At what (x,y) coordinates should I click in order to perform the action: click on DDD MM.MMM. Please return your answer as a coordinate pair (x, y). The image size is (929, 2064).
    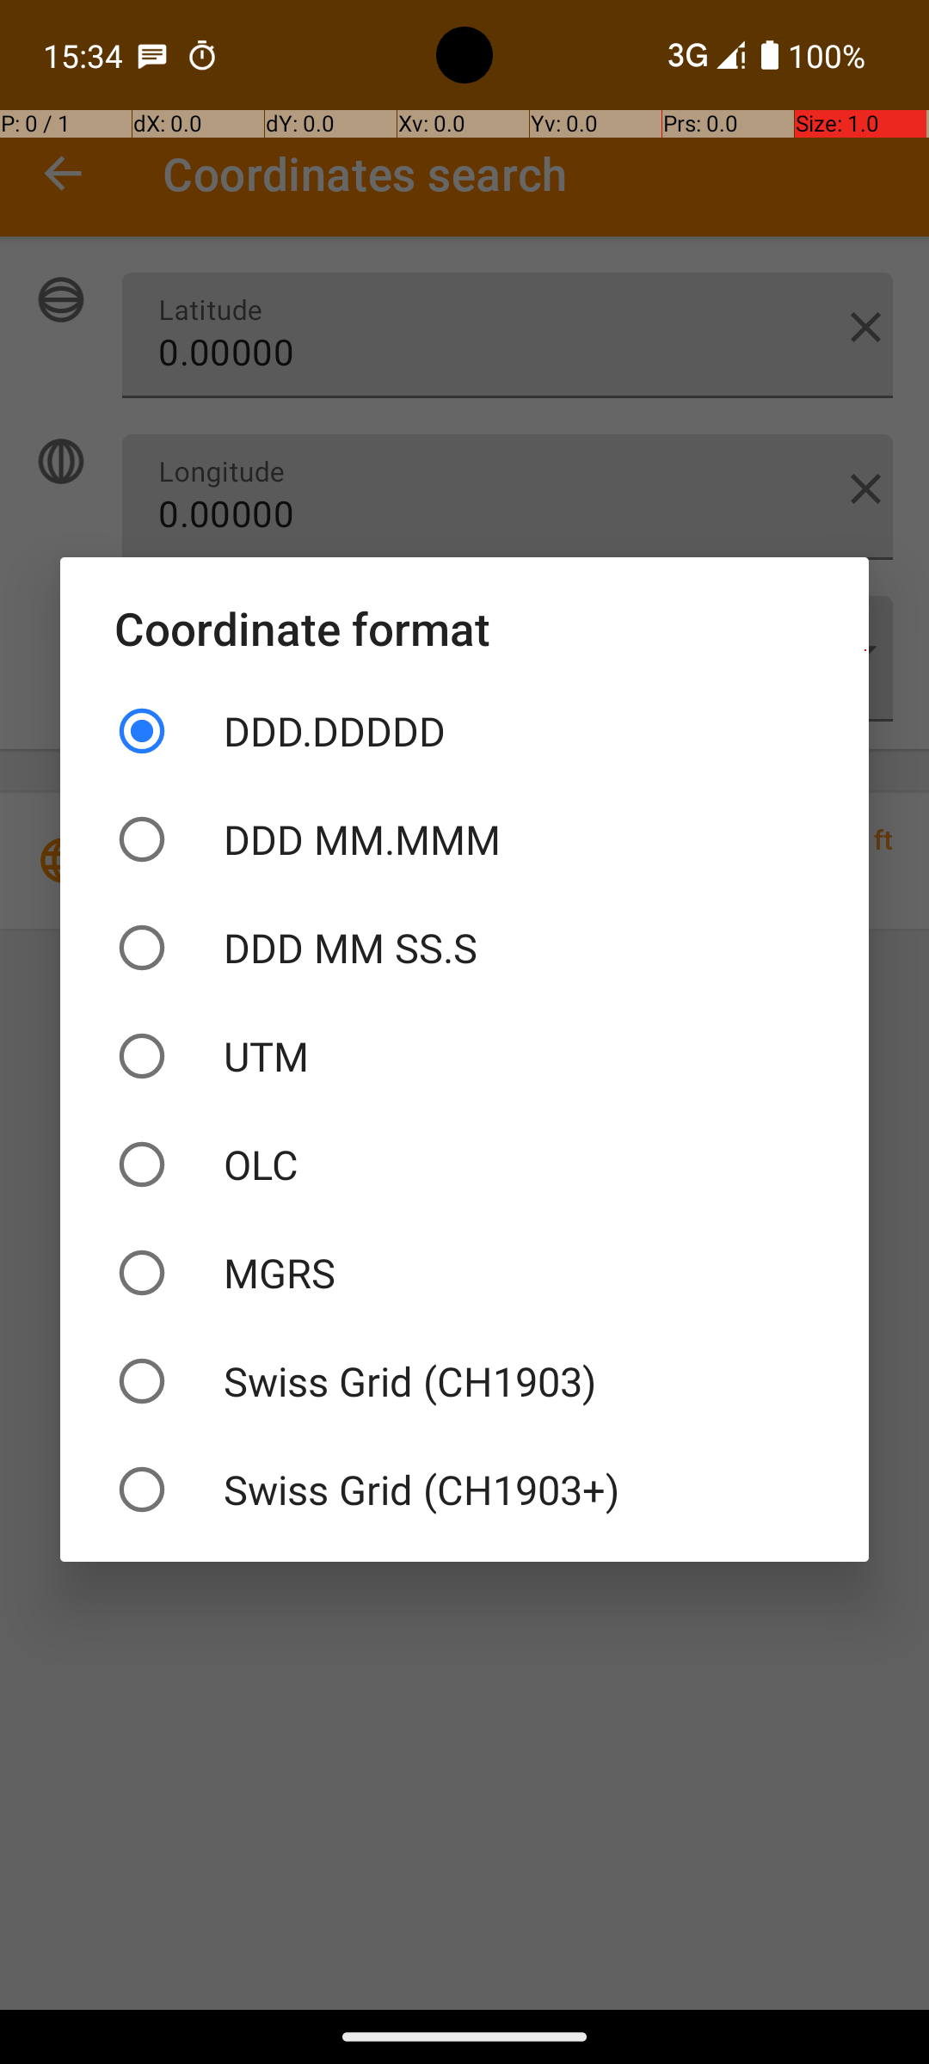
    Looking at the image, I should click on (464, 839).